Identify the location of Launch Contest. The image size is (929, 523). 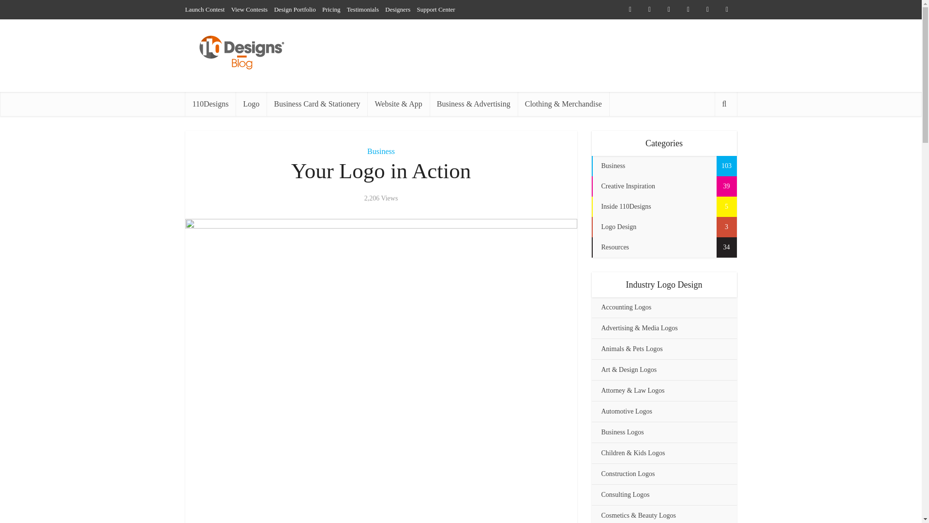
(205, 9).